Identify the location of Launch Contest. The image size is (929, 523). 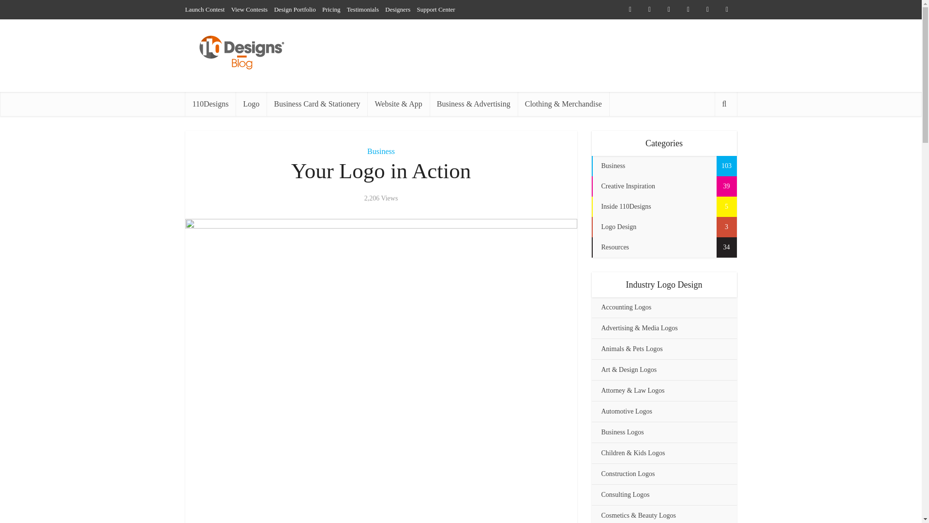
(205, 9).